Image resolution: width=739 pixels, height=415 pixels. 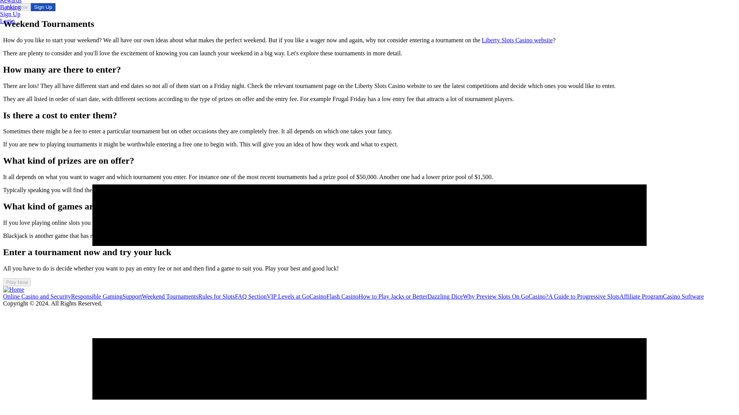 What do you see at coordinates (393, 296) in the screenshot?
I see `How to Play Jacks or Better` at bounding box center [393, 296].